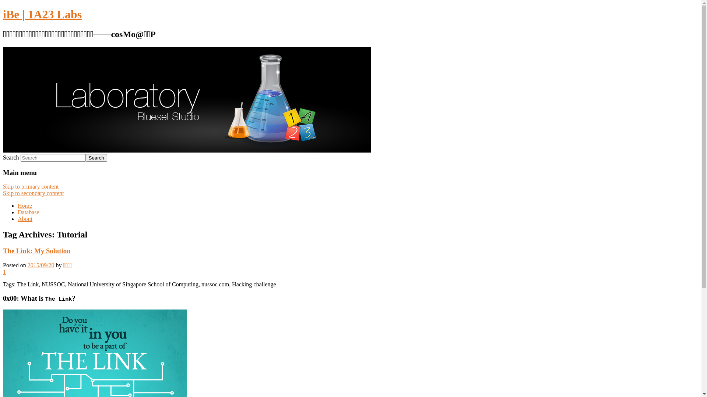 Image resolution: width=707 pixels, height=397 pixels. Describe the element at coordinates (29, 212) in the screenshot. I see `Database` at that location.